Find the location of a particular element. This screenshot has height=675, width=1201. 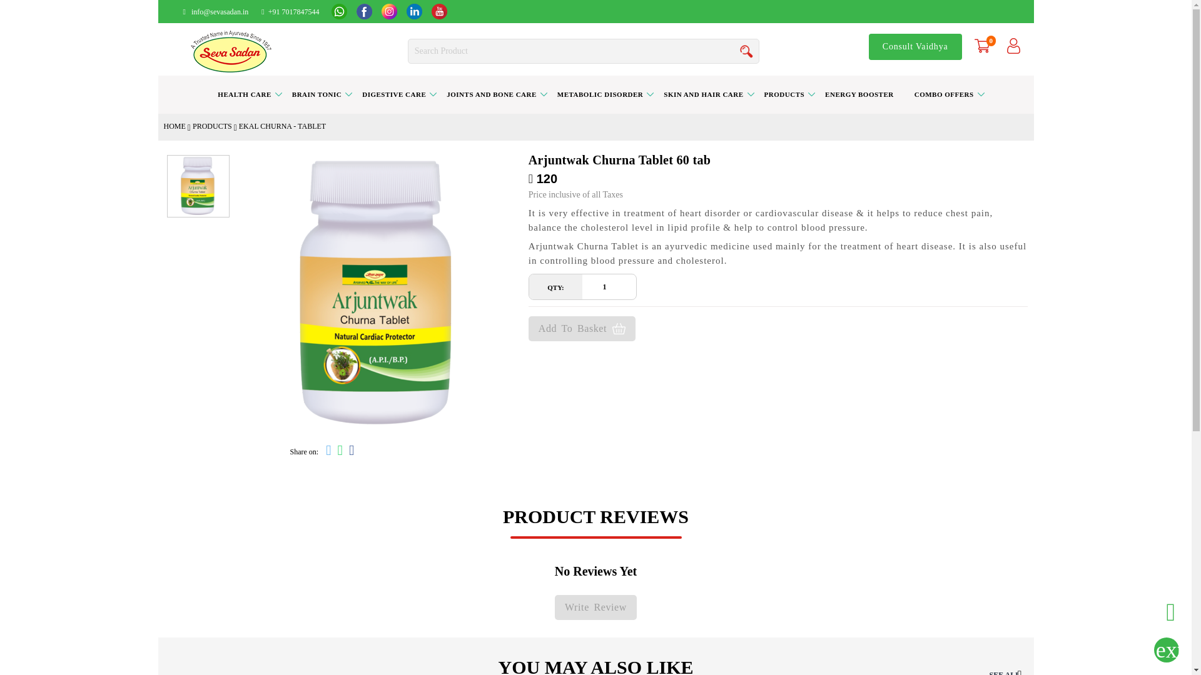

Seva Sadan logo is located at coordinates (231, 51).